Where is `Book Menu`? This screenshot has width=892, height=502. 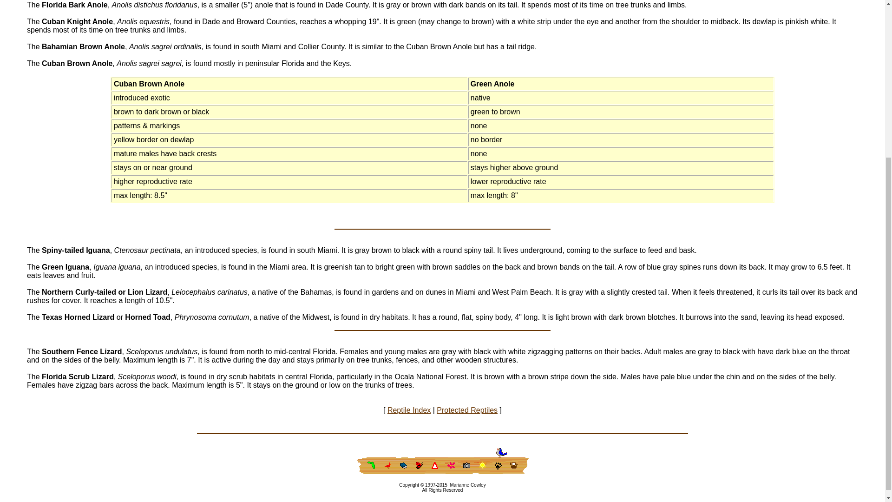 Book Menu is located at coordinates (403, 465).